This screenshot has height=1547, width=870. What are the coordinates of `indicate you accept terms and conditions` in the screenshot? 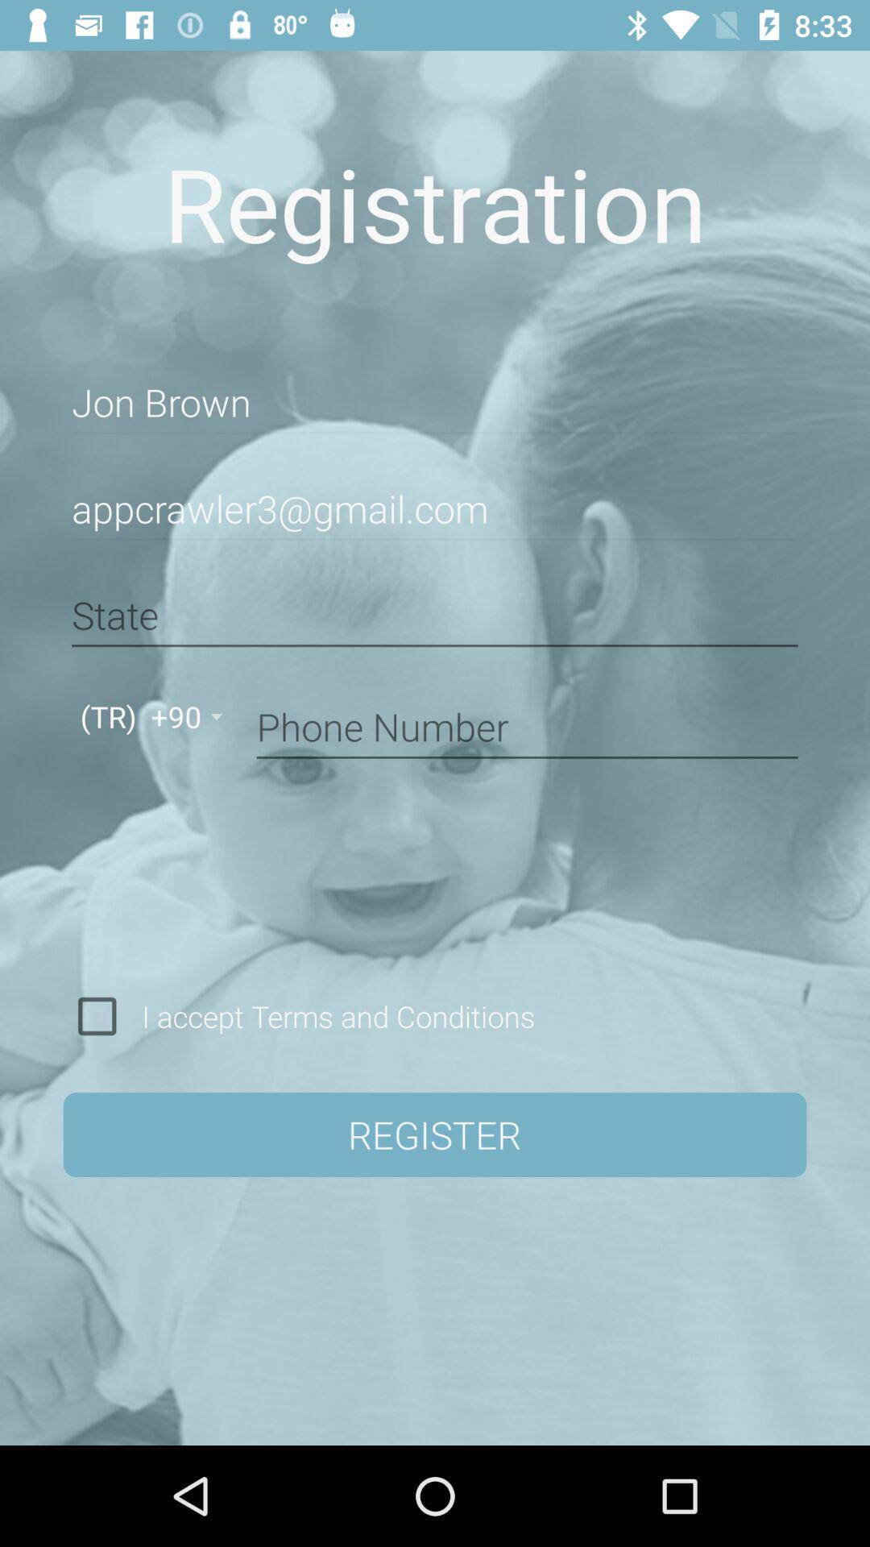 It's located at (97, 1016).